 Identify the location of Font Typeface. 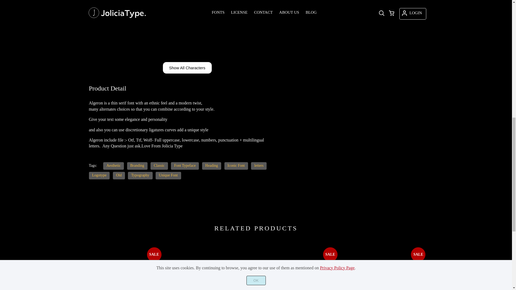
(185, 166).